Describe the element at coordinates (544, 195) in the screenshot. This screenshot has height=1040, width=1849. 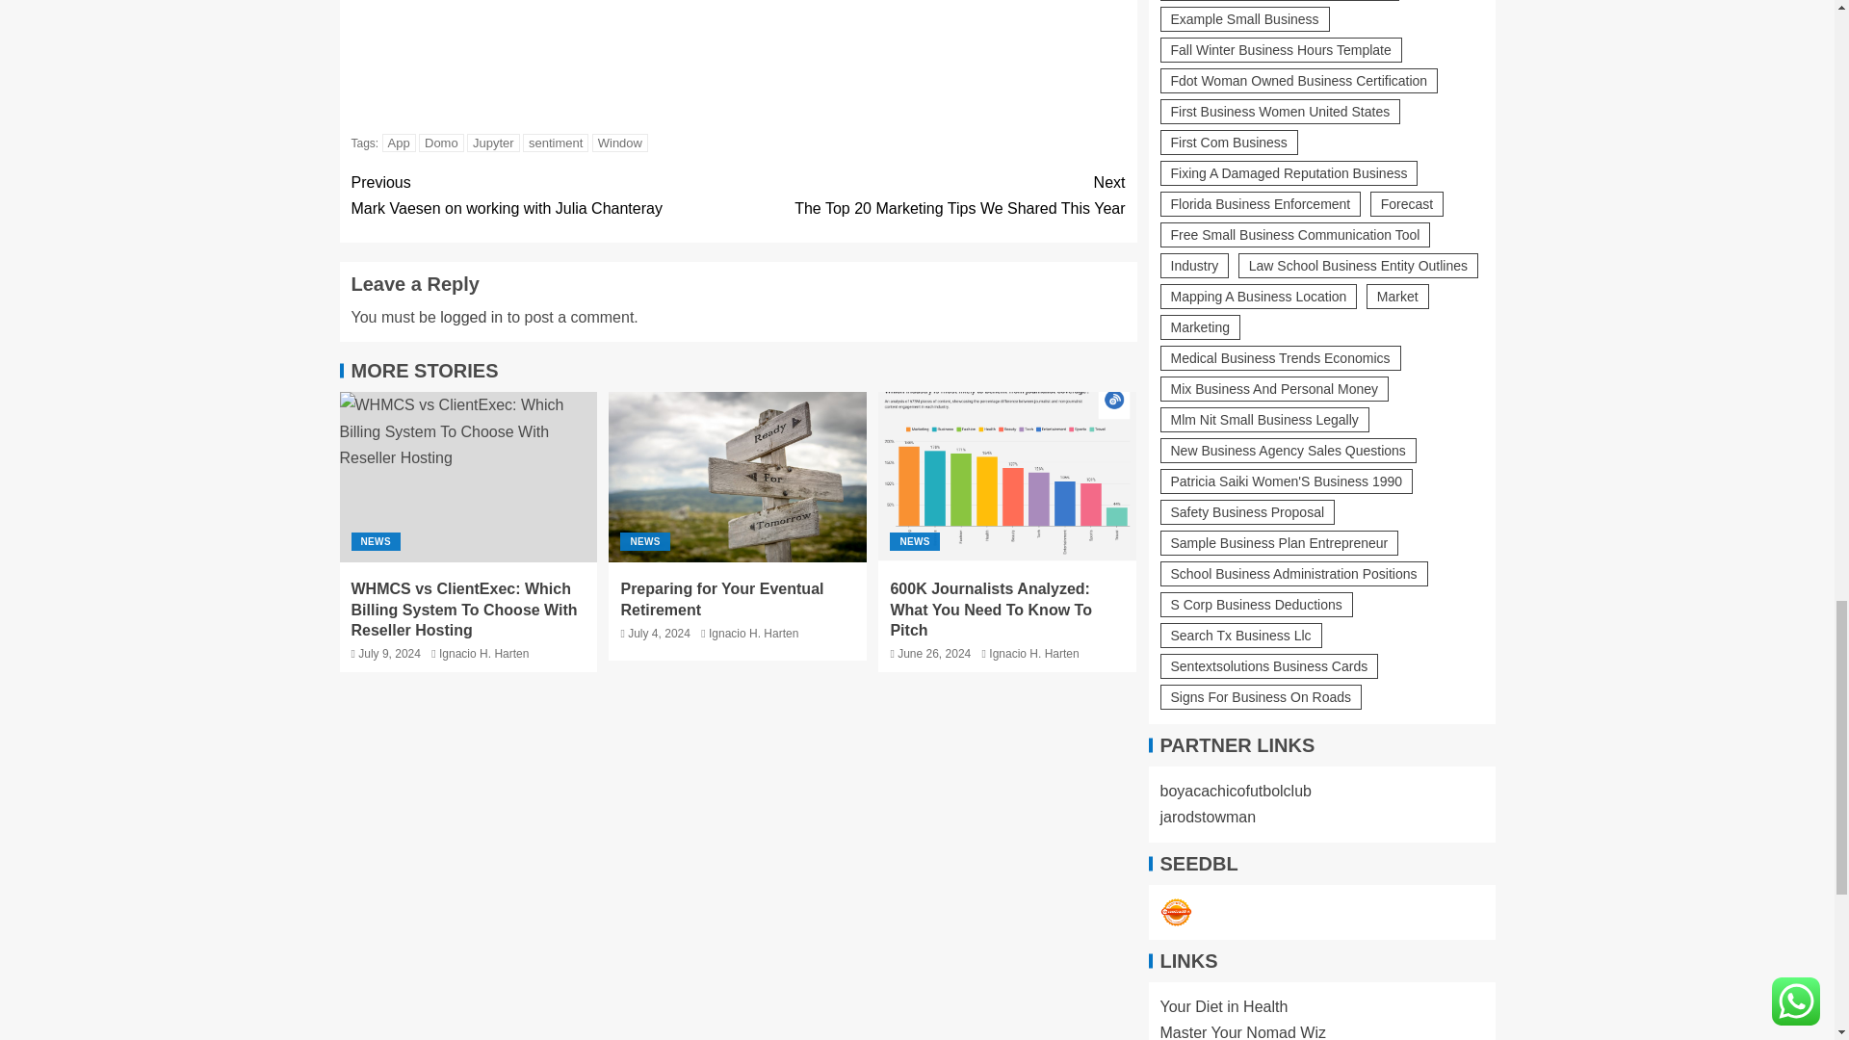
I see `logged in` at that location.